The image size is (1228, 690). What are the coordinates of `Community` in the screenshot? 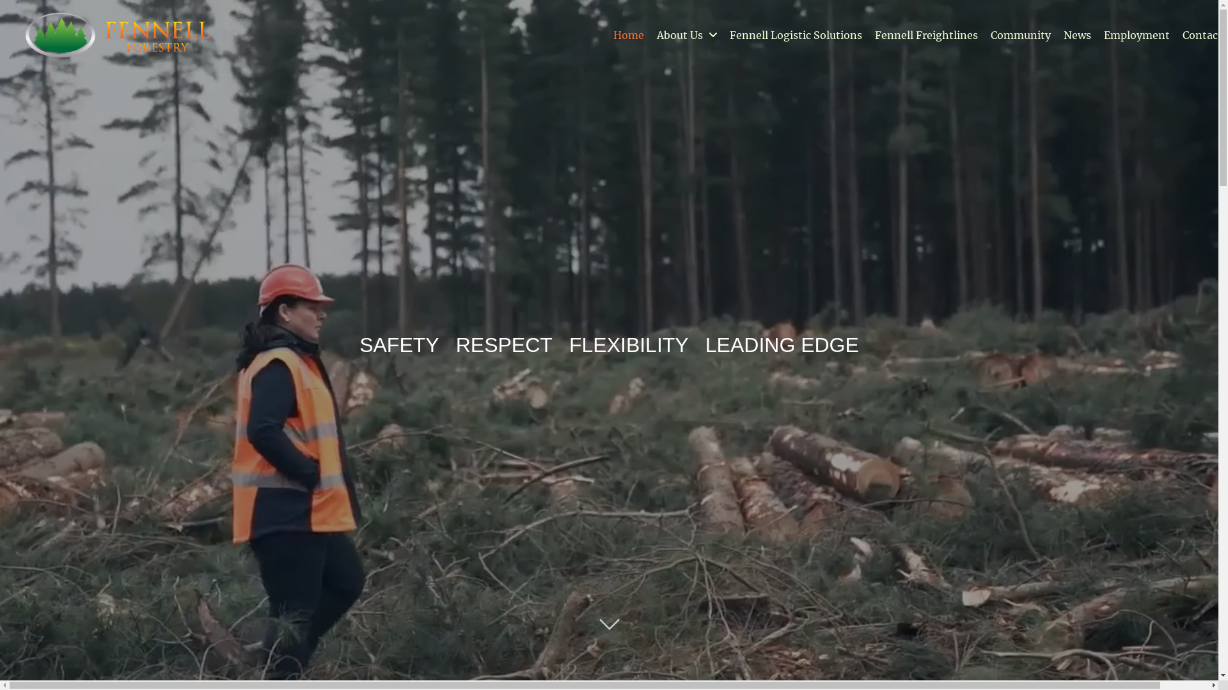 It's located at (1021, 35).